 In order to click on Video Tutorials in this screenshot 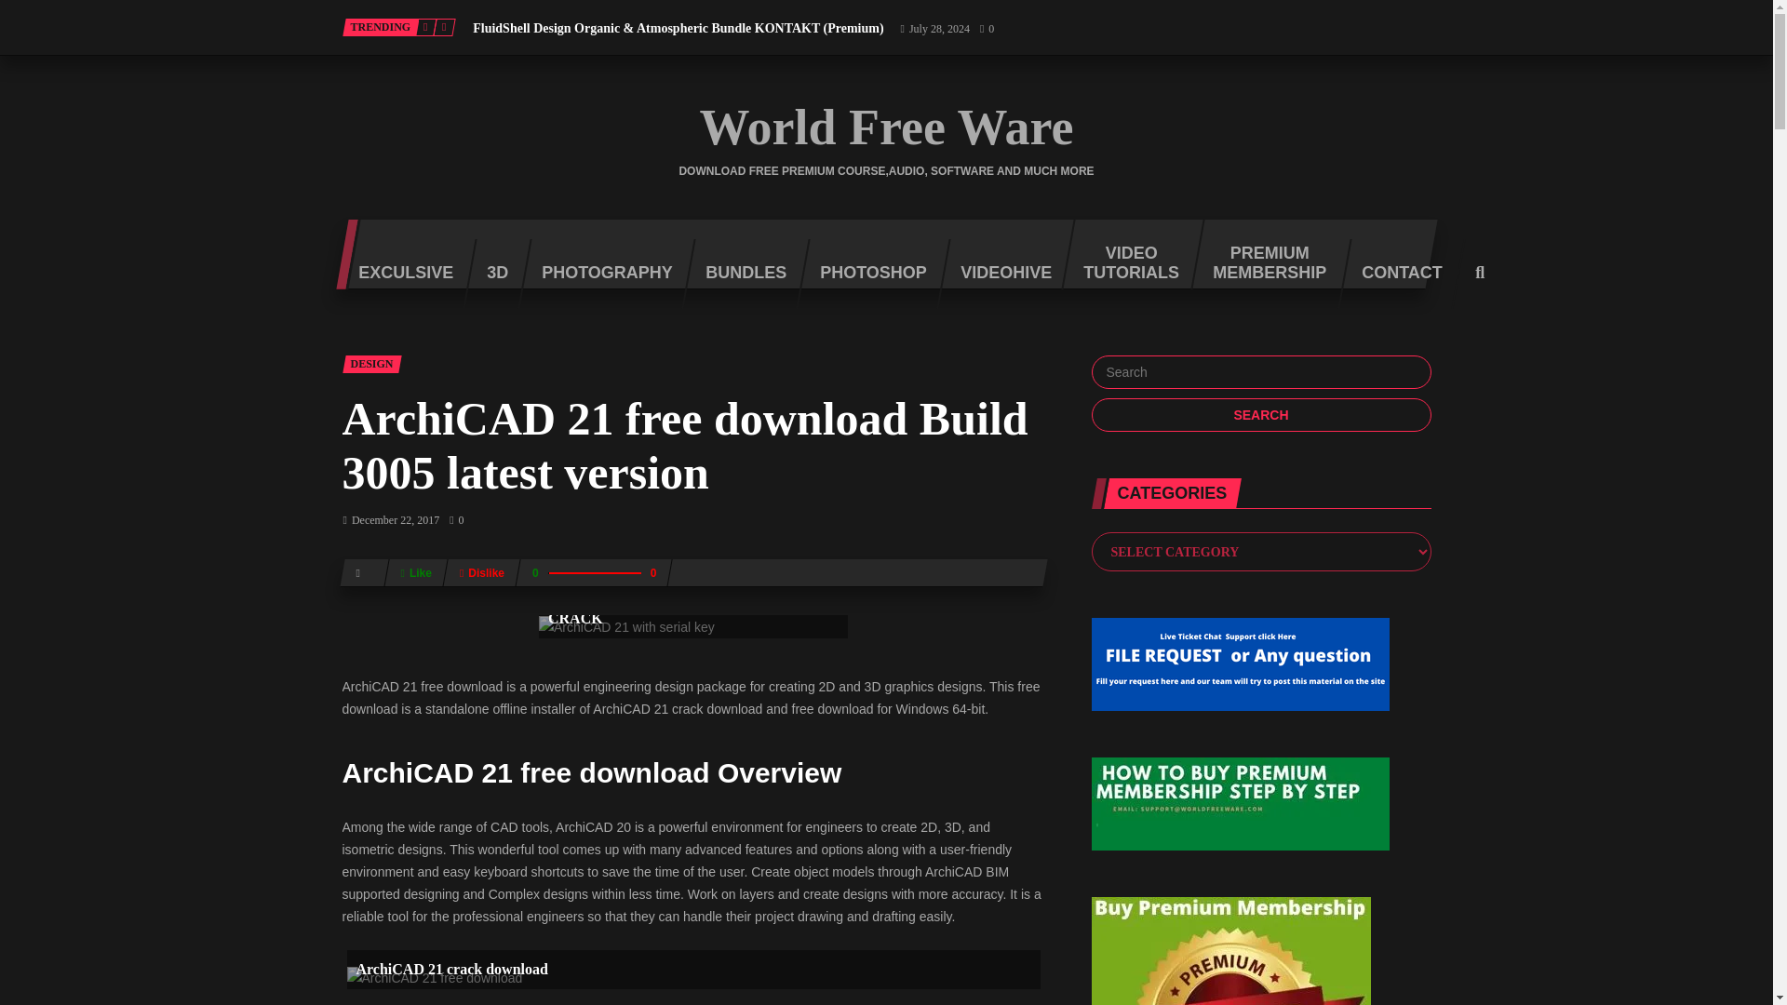, I will do `click(1125, 255)`.